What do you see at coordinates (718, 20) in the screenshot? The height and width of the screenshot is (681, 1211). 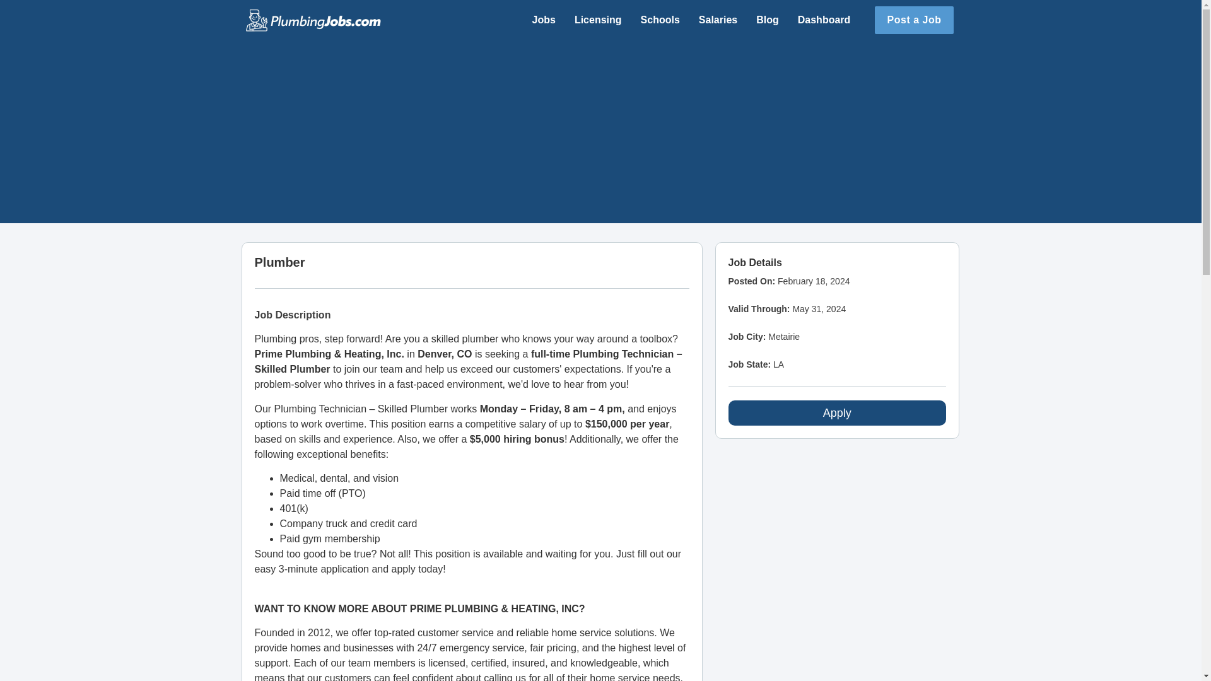 I see `Salaries` at bounding box center [718, 20].